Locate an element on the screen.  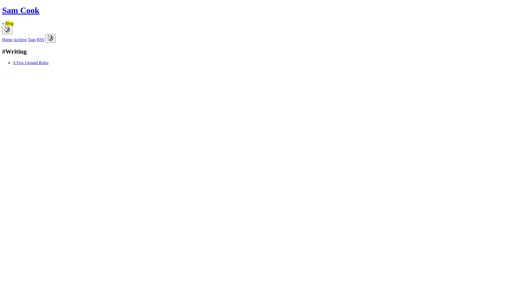
RSS is located at coordinates (40, 40).